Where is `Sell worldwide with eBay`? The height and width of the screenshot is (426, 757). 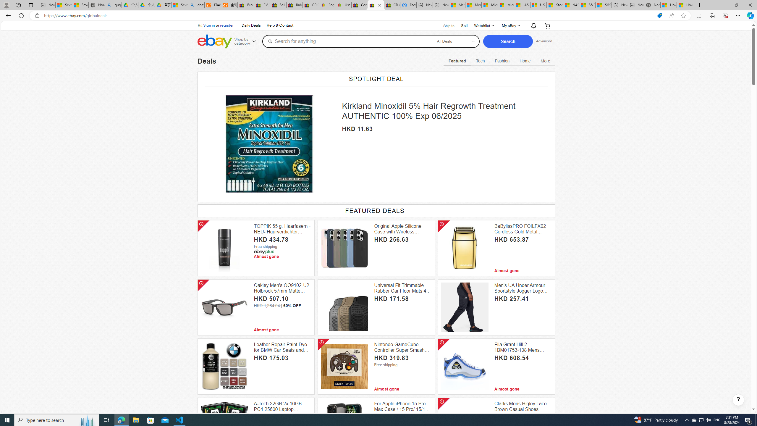
Sell worldwide with eBay is located at coordinates (279, 5).